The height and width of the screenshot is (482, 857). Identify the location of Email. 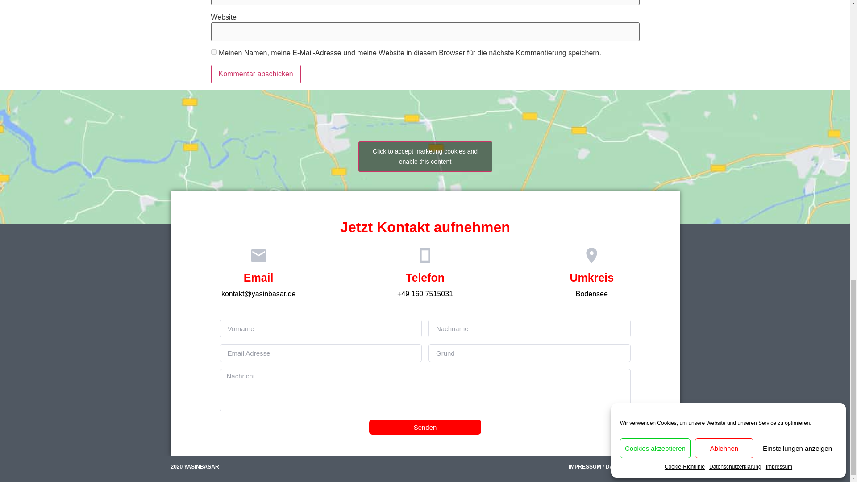
(258, 278).